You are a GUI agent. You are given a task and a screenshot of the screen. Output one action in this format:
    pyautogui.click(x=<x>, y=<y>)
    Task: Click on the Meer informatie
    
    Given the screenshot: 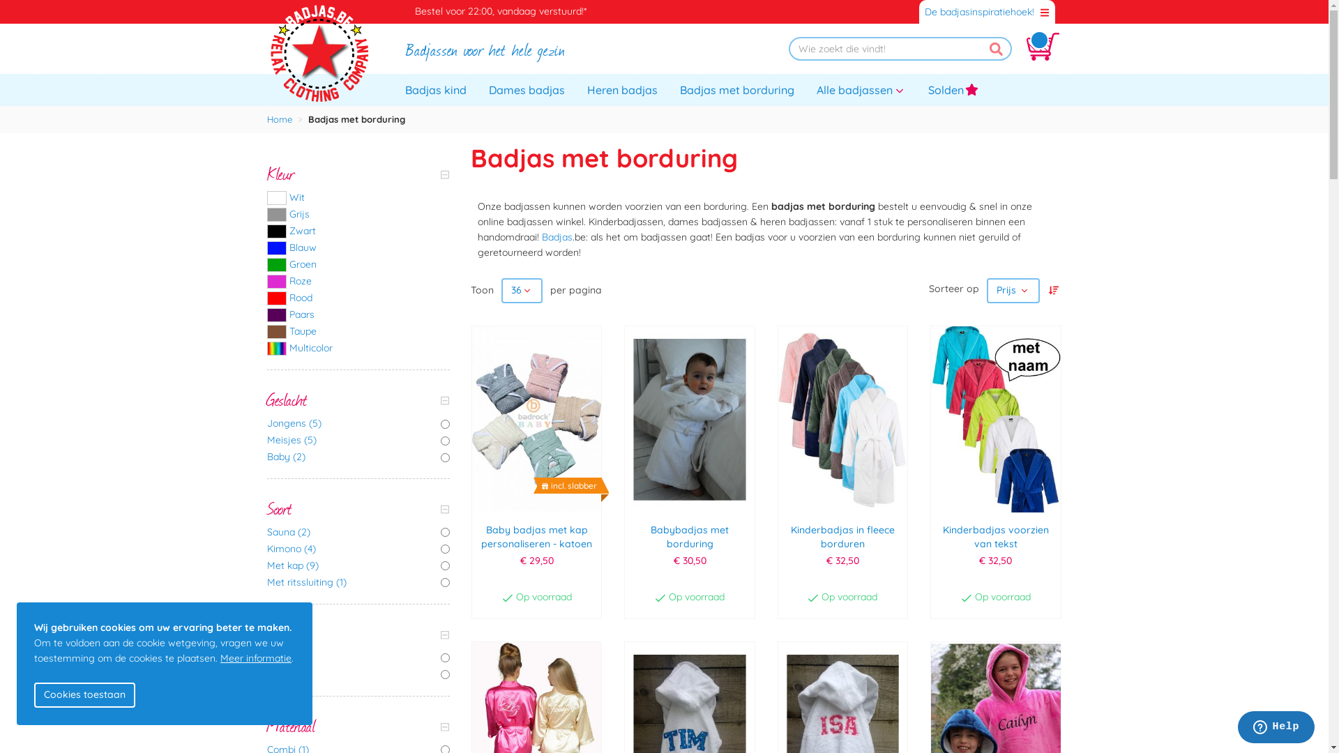 What is the action you would take?
    pyautogui.click(x=256, y=658)
    